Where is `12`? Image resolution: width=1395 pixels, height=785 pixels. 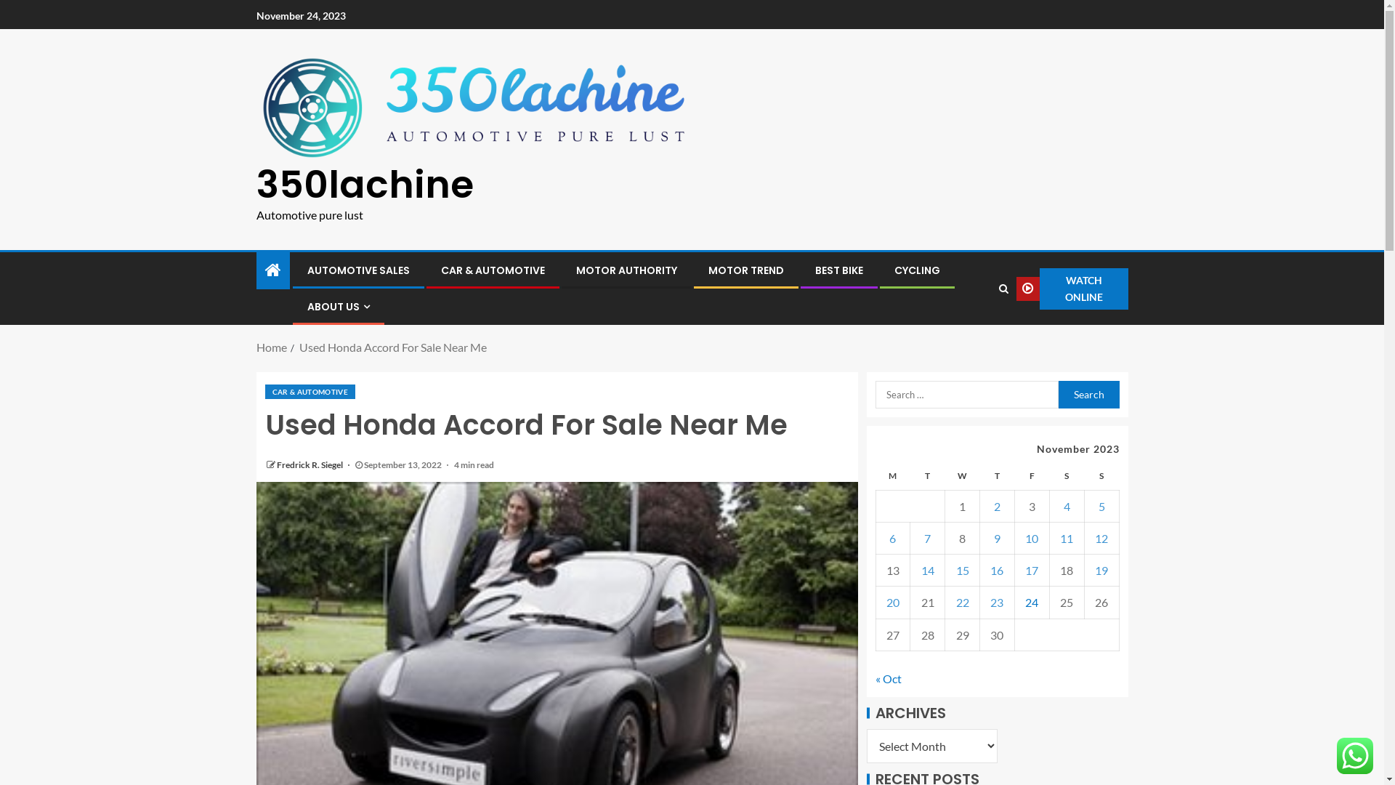
12 is located at coordinates (1101, 538).